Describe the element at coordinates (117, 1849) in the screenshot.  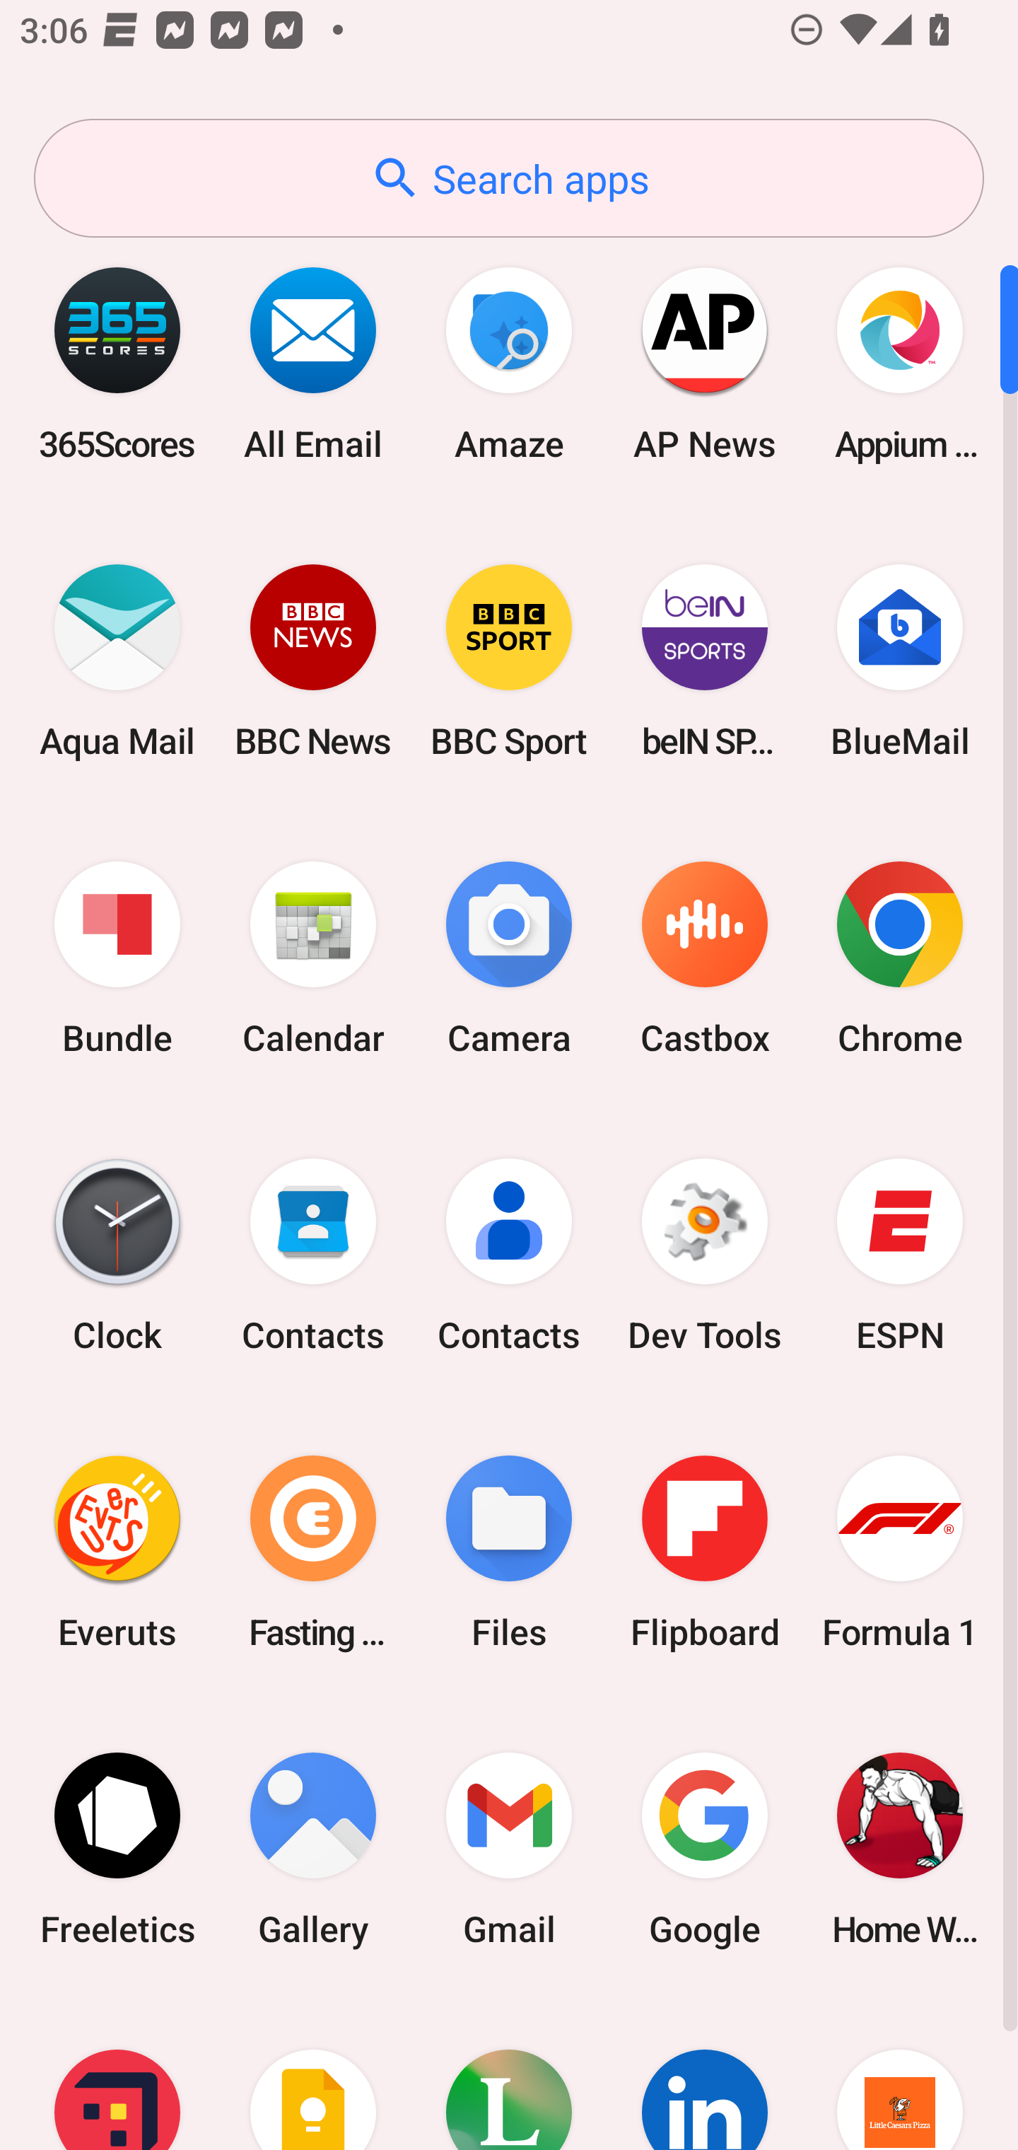
I see `Freeletics` at that location.